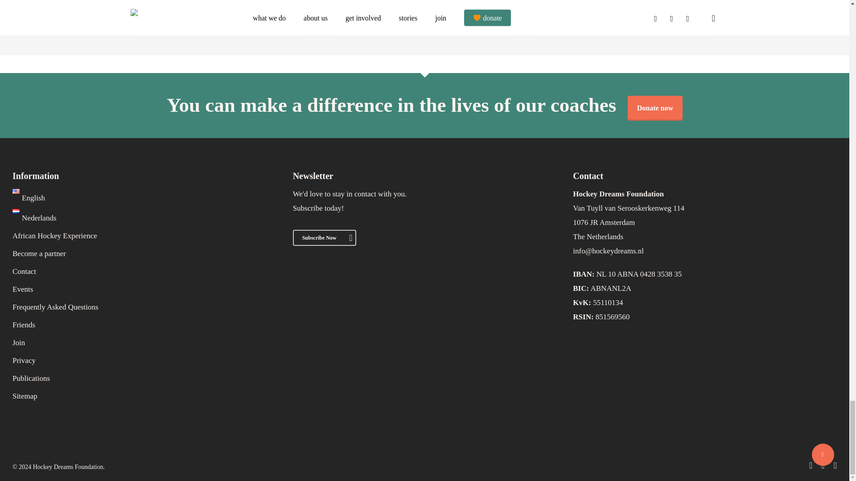  I want to click on English, so click(29, 198).